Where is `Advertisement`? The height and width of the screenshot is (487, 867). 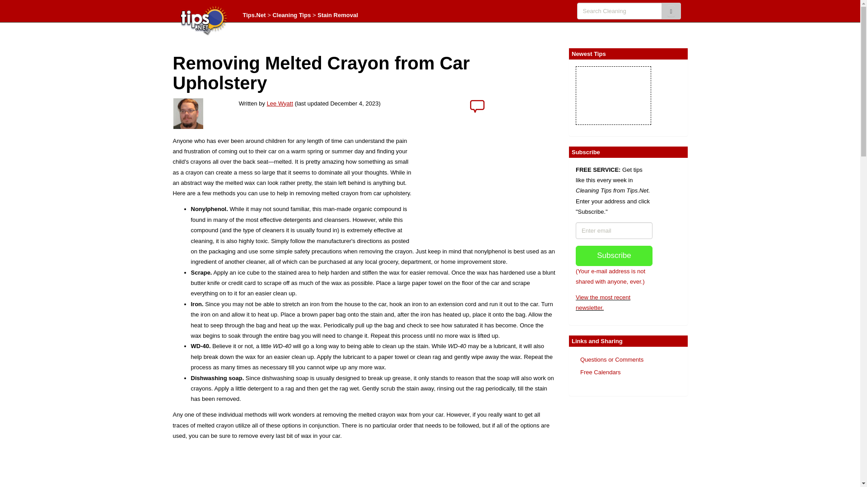 Advertisement is located at coordinates (364, 467).